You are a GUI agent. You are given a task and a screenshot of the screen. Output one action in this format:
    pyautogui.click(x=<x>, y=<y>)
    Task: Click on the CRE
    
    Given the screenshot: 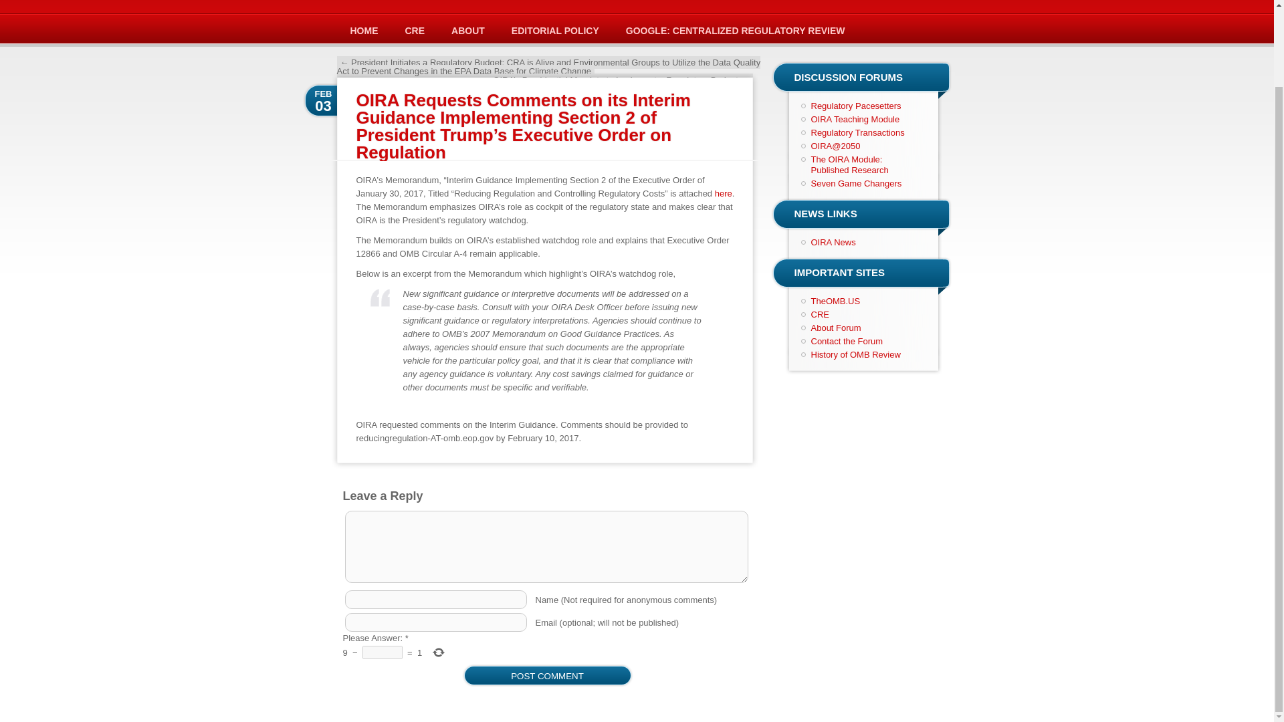 What is the action you would take?
    pyautogui.click(x=819, y=314)
    